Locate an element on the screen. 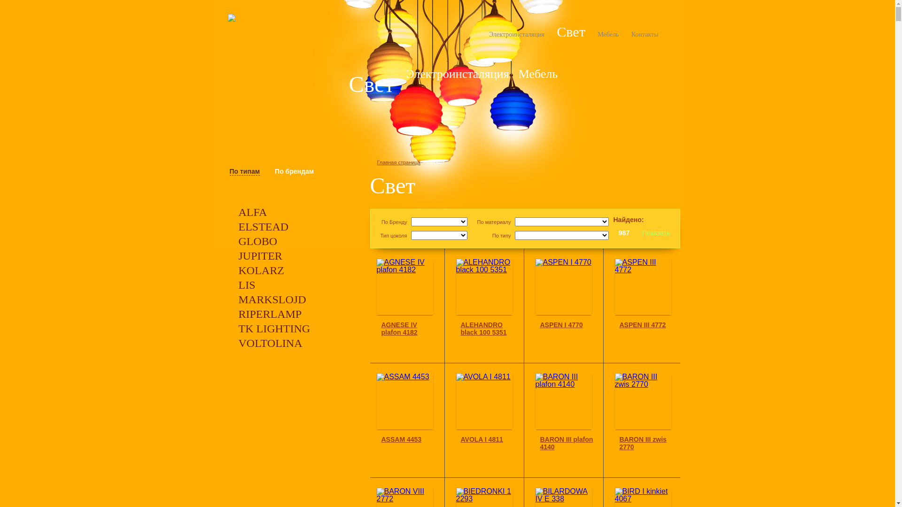 The width and height of the screenshot is (902, 507). ALFA is located at coordinates (253, 212).